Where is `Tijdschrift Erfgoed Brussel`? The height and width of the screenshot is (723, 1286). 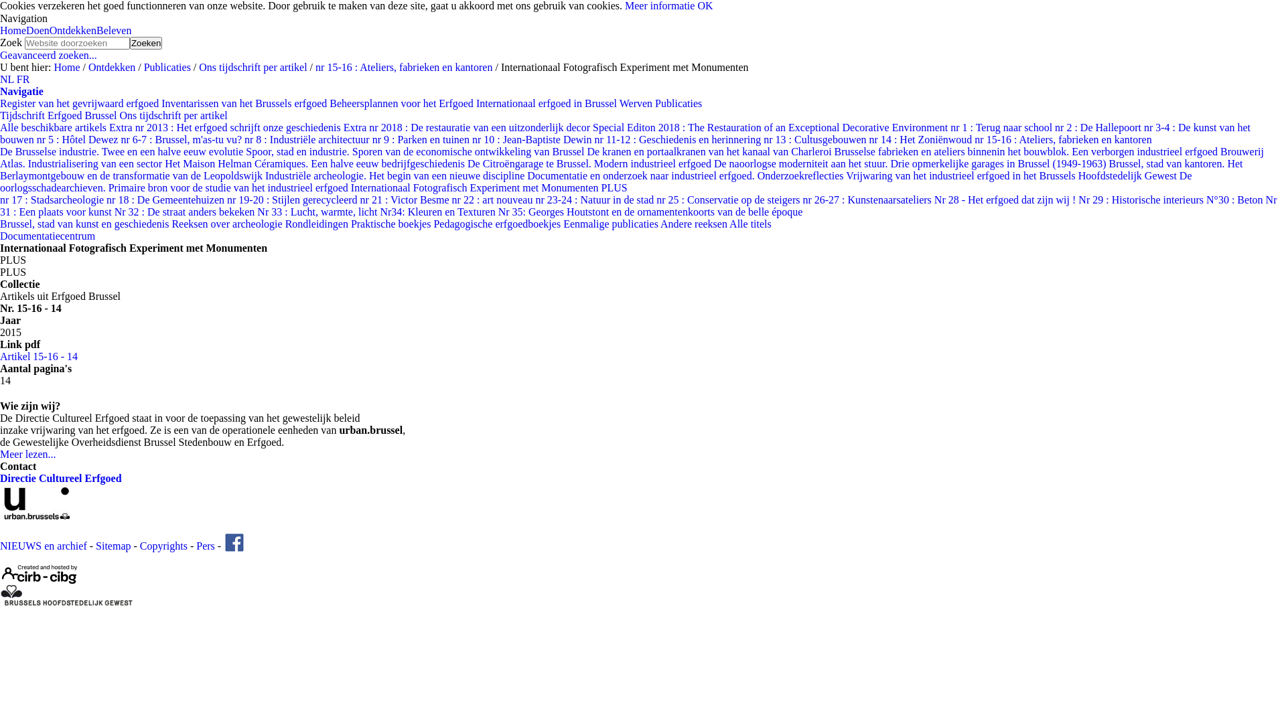
Tijdschrift Erfgoed Brussel is located at coordinates (60, 115).